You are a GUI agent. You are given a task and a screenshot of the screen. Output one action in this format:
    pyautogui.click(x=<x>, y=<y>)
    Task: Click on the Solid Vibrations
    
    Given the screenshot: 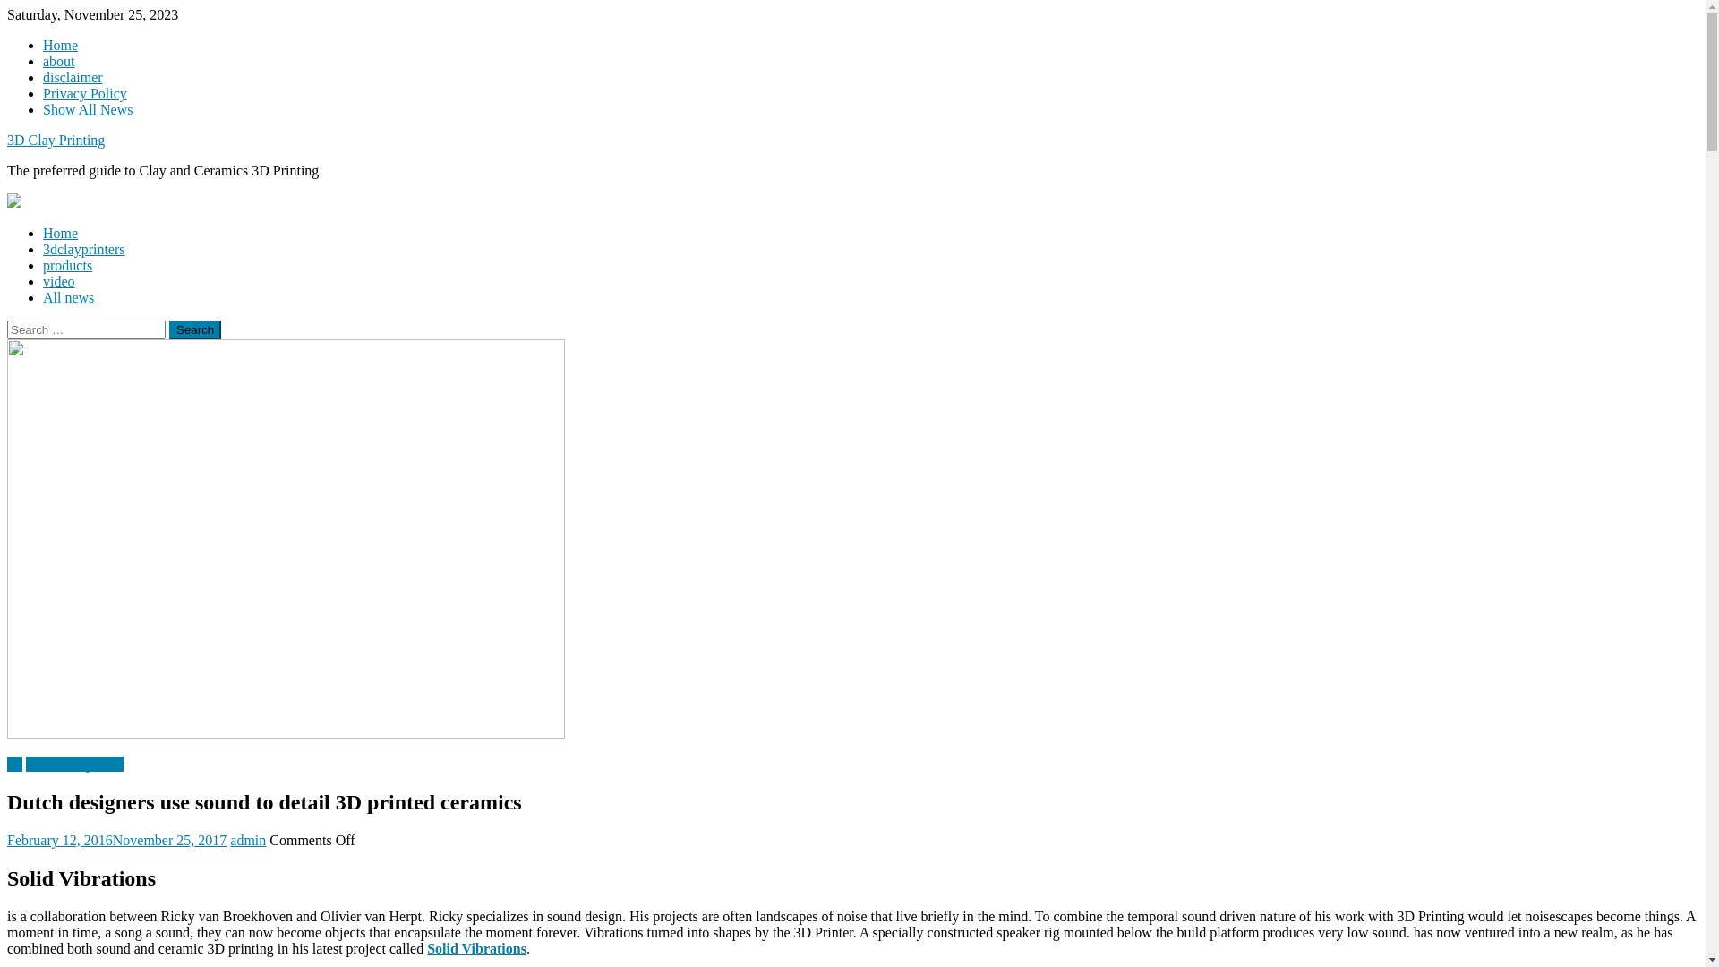 What is the action you would take?
    pyautogui.click(x=476, y=949)
    